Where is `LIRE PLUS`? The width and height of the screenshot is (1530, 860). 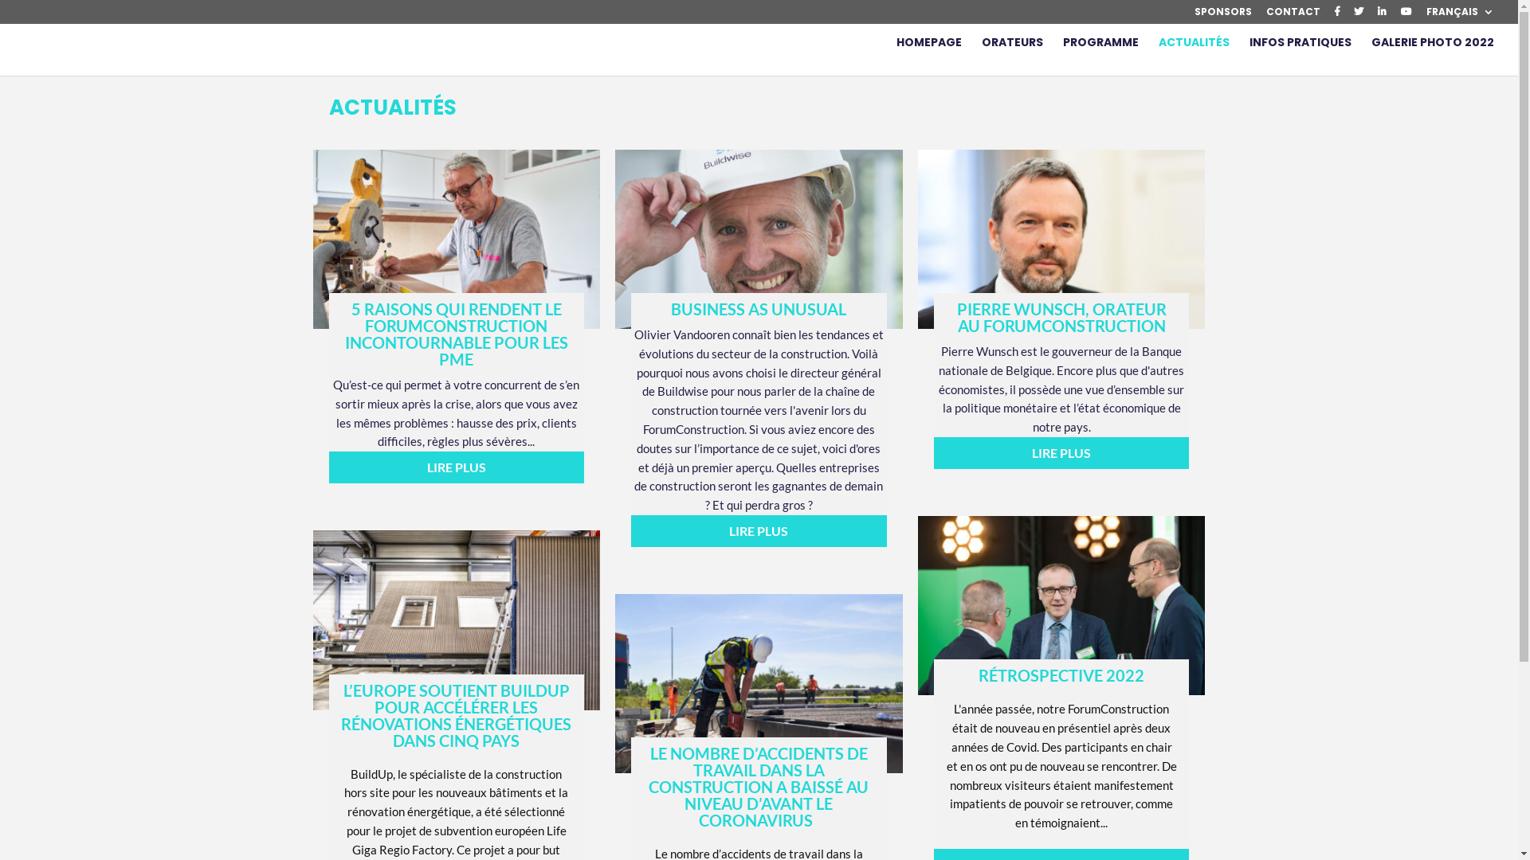
LIRE PLUS is located at coordinates (1061, 453).